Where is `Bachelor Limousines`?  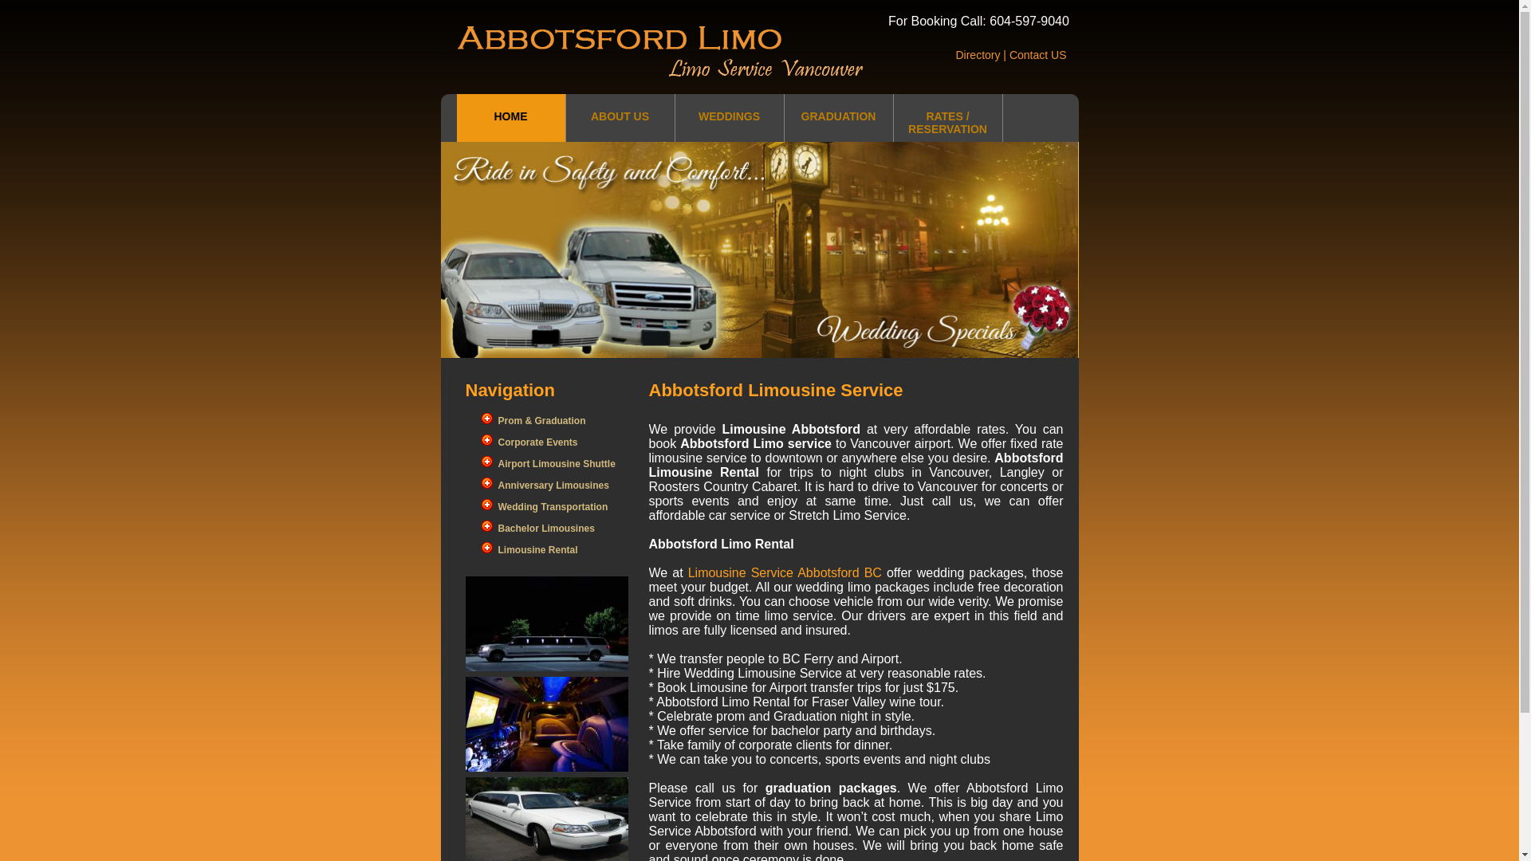 Bachelor Limousines is located at coordinates (545, 529).